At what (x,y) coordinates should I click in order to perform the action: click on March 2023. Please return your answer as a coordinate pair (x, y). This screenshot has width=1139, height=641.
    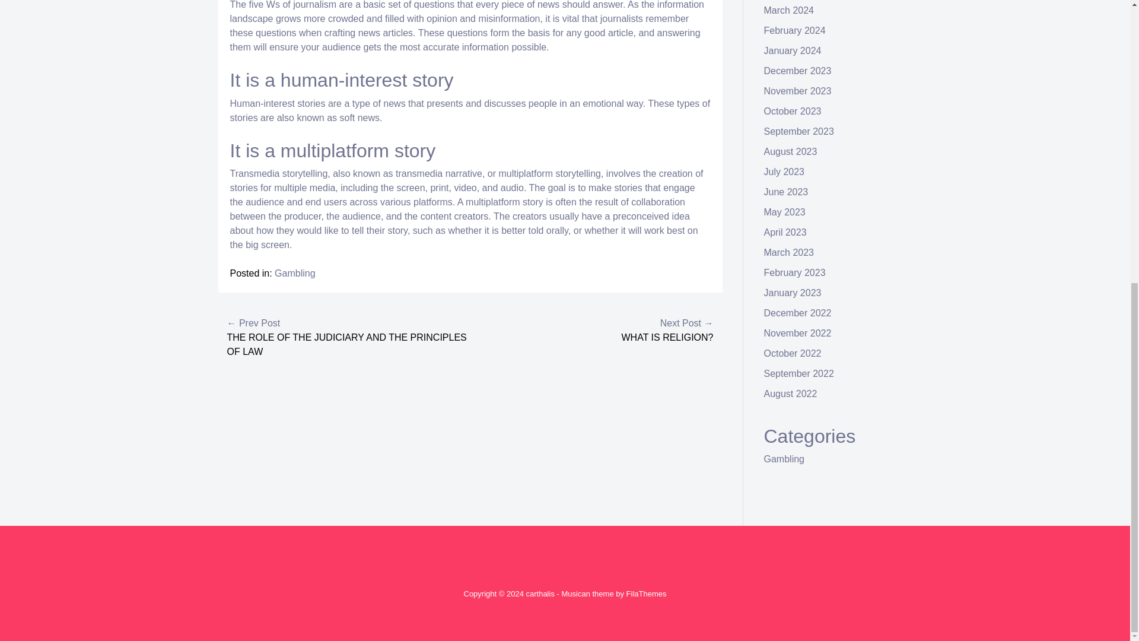
    Looking at the image, I should click on (789, 252).